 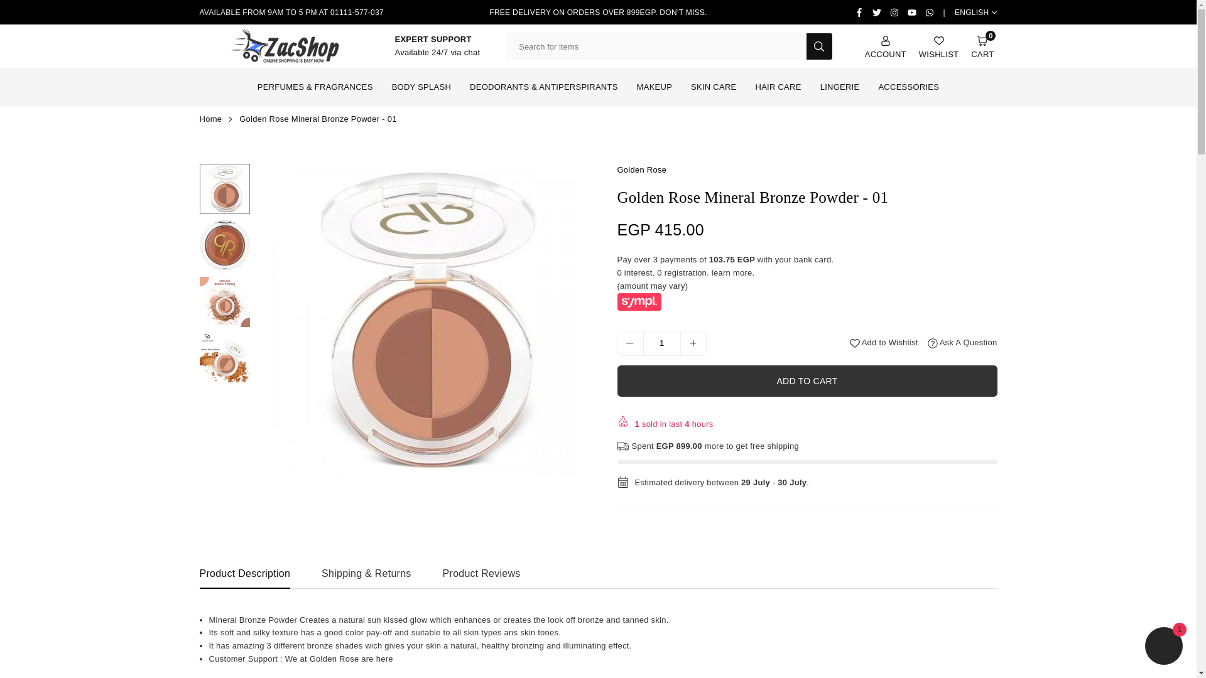 I want to click on YOUTUBE, so click(x=212, y=119).